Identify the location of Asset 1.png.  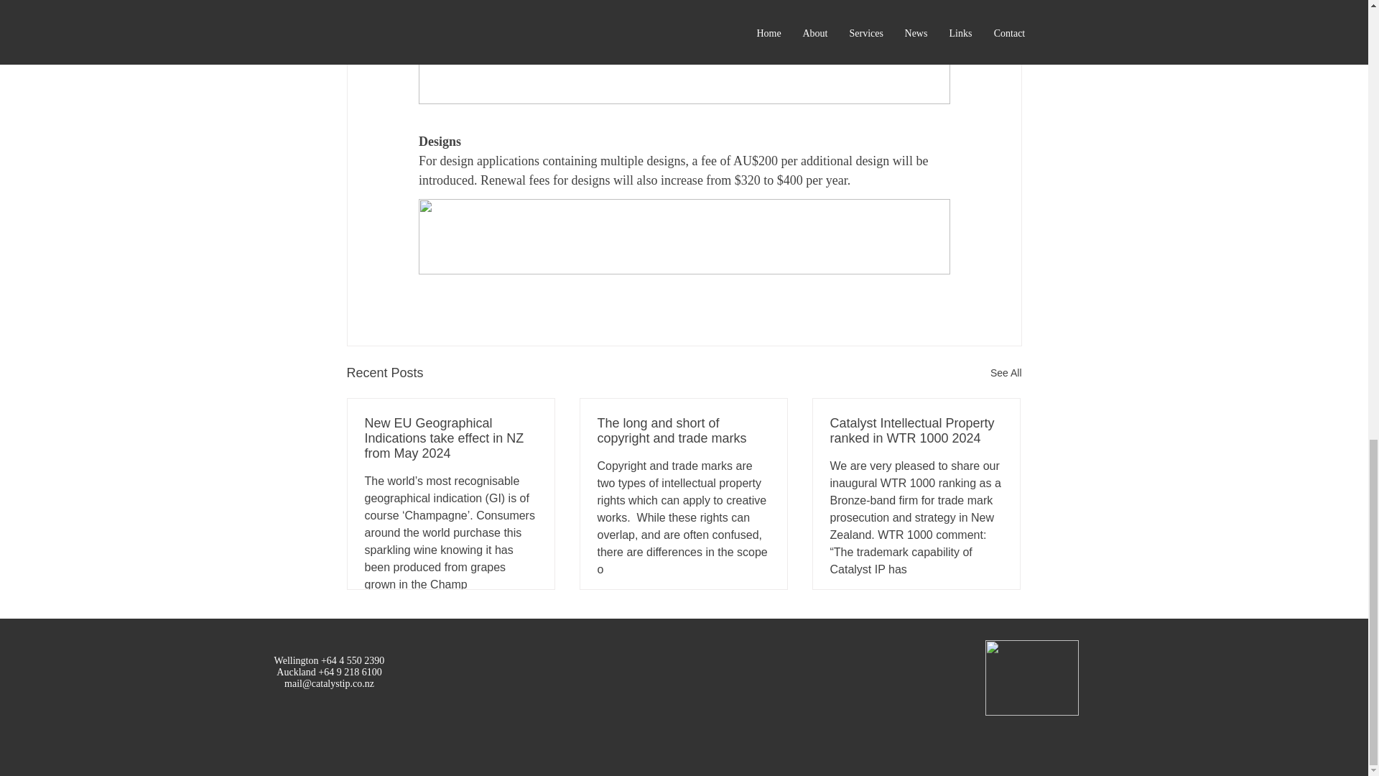
(1031, 678).